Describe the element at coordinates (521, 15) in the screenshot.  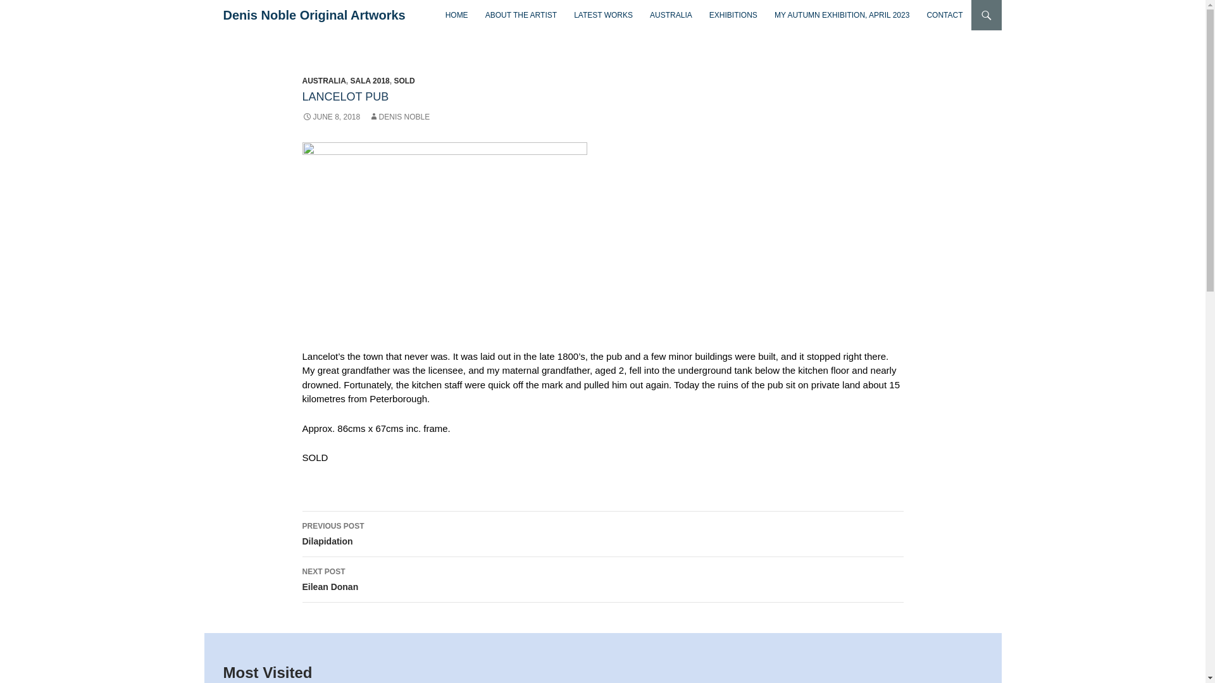
I see `ABOUT THE ARTIST` at that location.